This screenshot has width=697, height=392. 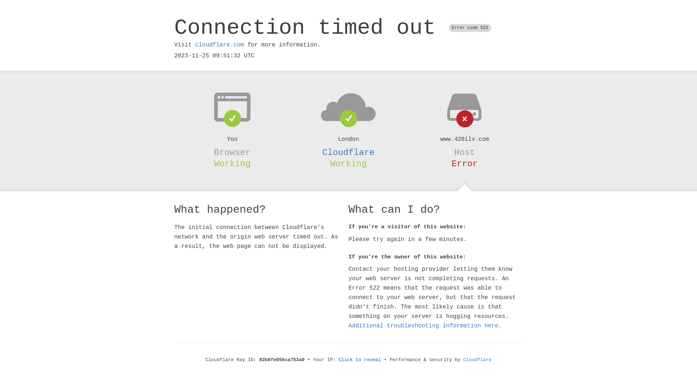 I want to click on cloudflare.com, so click(x=220, y=45).